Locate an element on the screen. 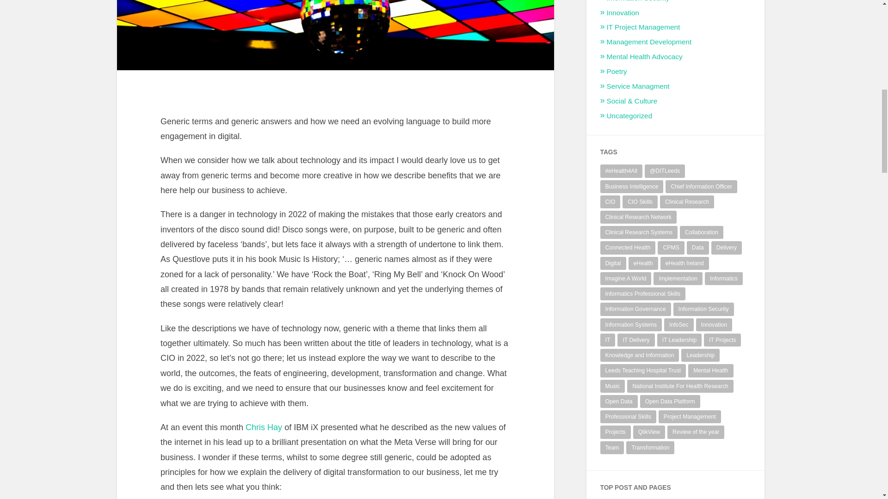  Innovation is located at coordinates (623, 12).